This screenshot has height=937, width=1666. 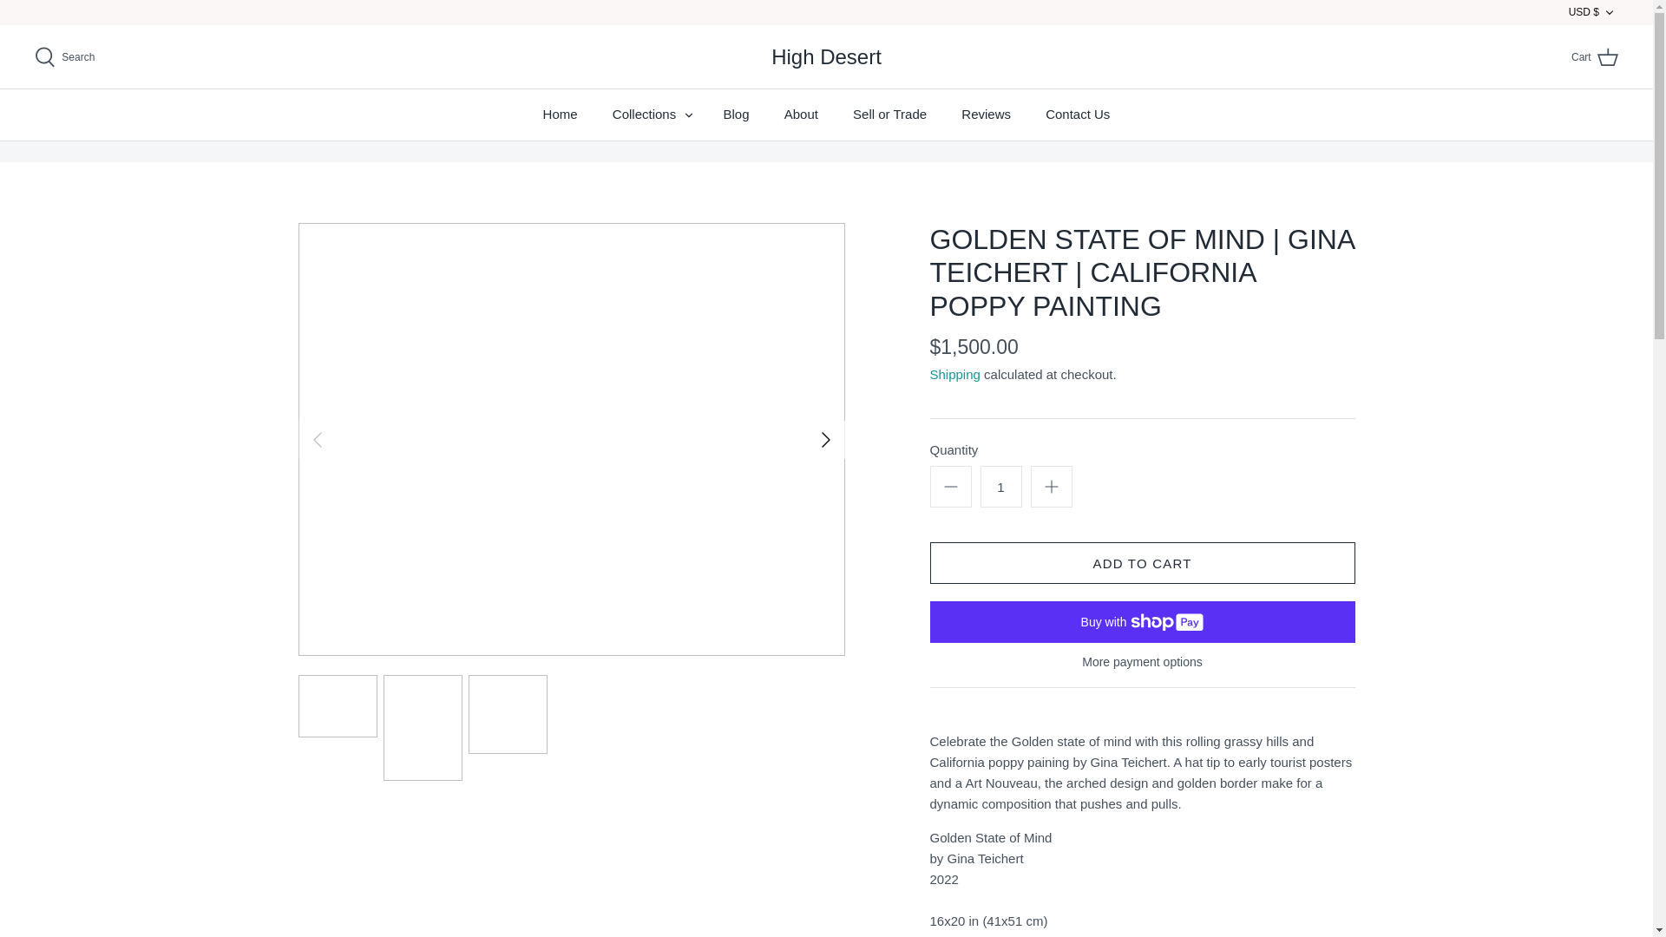 I want to click on Down, so click(x=1609, y=12).